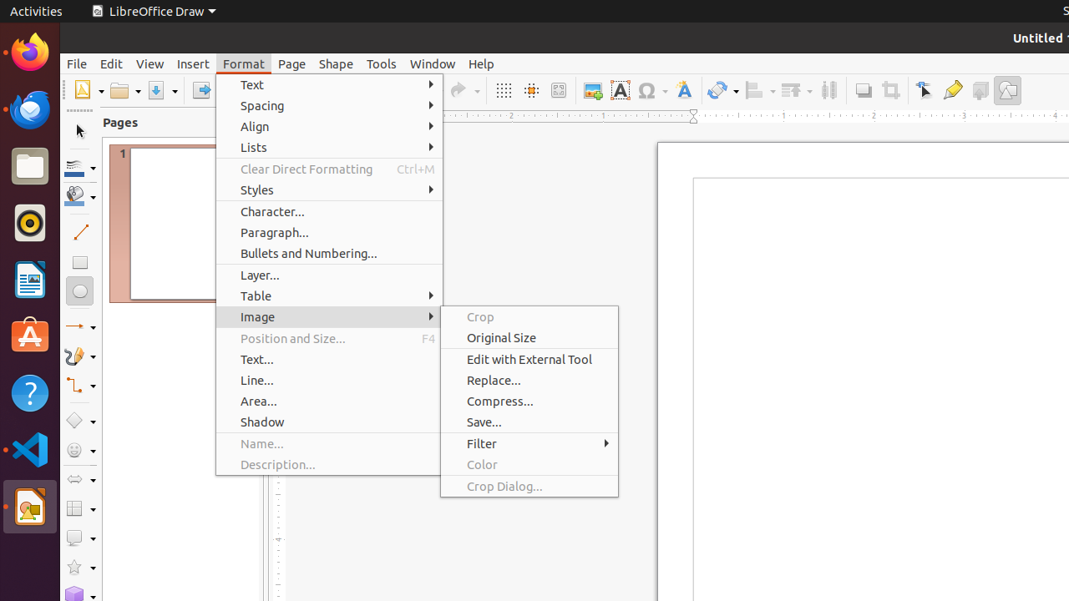  Describe the element at coordinates (77, 63) in the screenshot. I see `File` at that location.